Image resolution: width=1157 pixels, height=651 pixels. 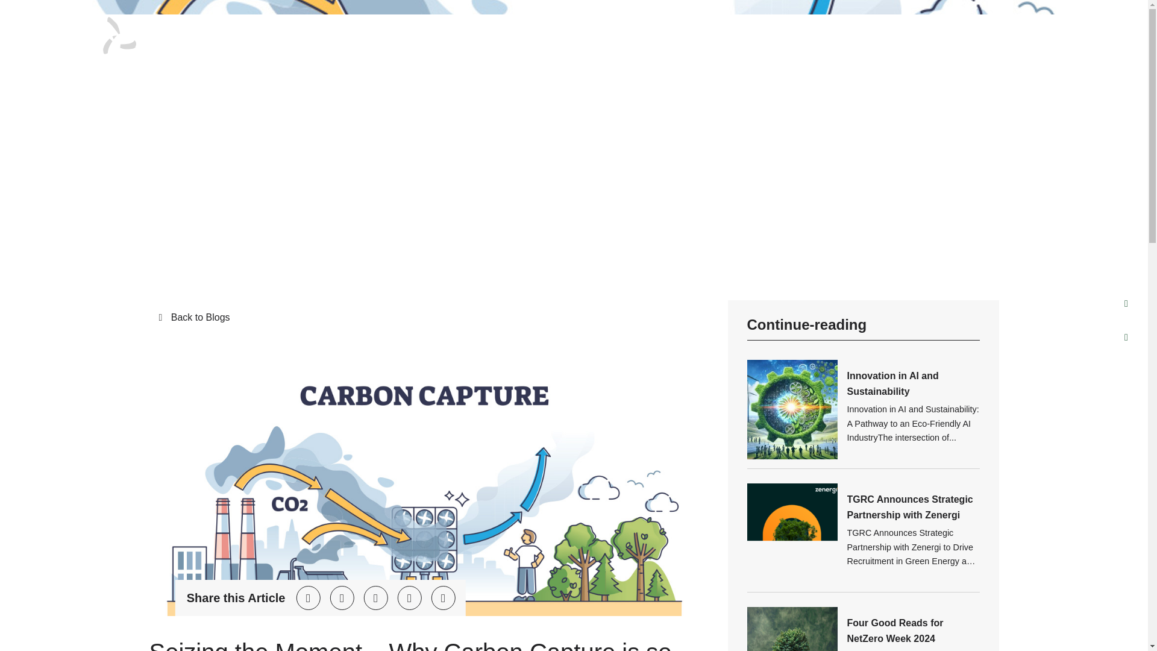 I want to click on Upload CV, so click(x=989, y=37).